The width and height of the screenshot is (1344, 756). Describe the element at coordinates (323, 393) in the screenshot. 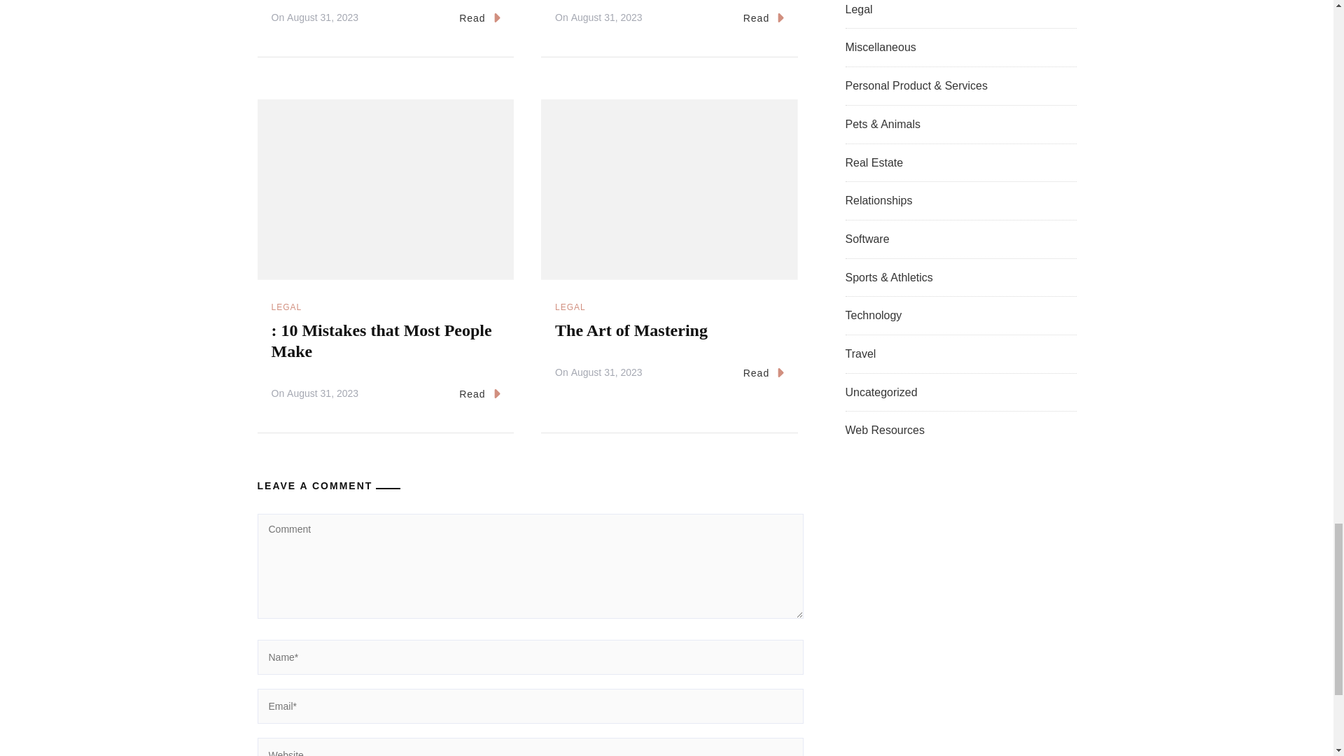

I see `August 31, 2023` at that location.